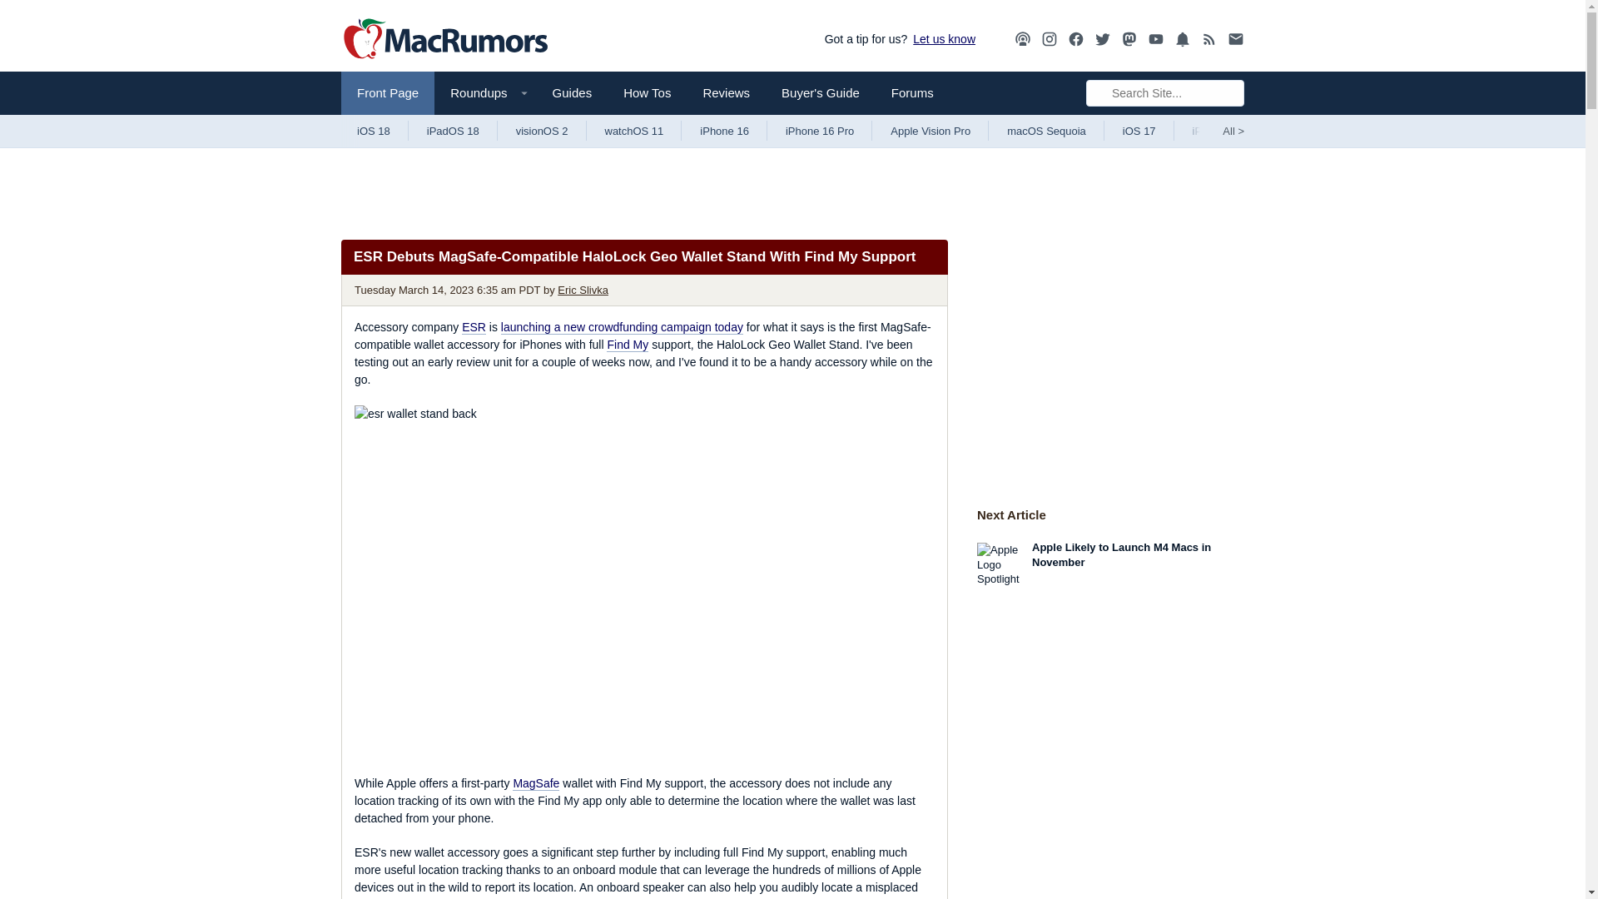 This screenshot has height=899, width=1598. What do you see at coordinates (1235, 39) in the screenshot?
I see `MacRumors Newsletter Signup` at bounding box center [1235, 39].